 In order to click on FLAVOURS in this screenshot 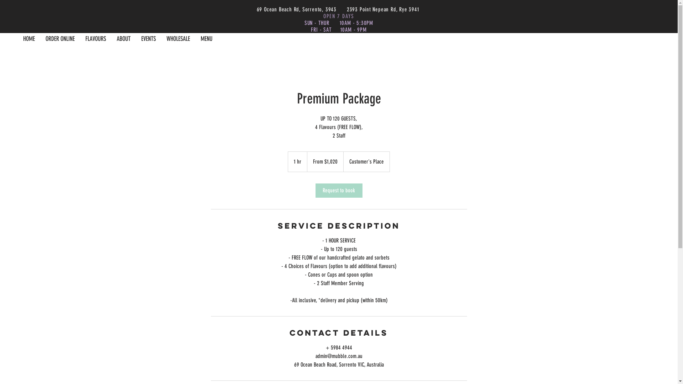, I will do `click(96, 39)`.